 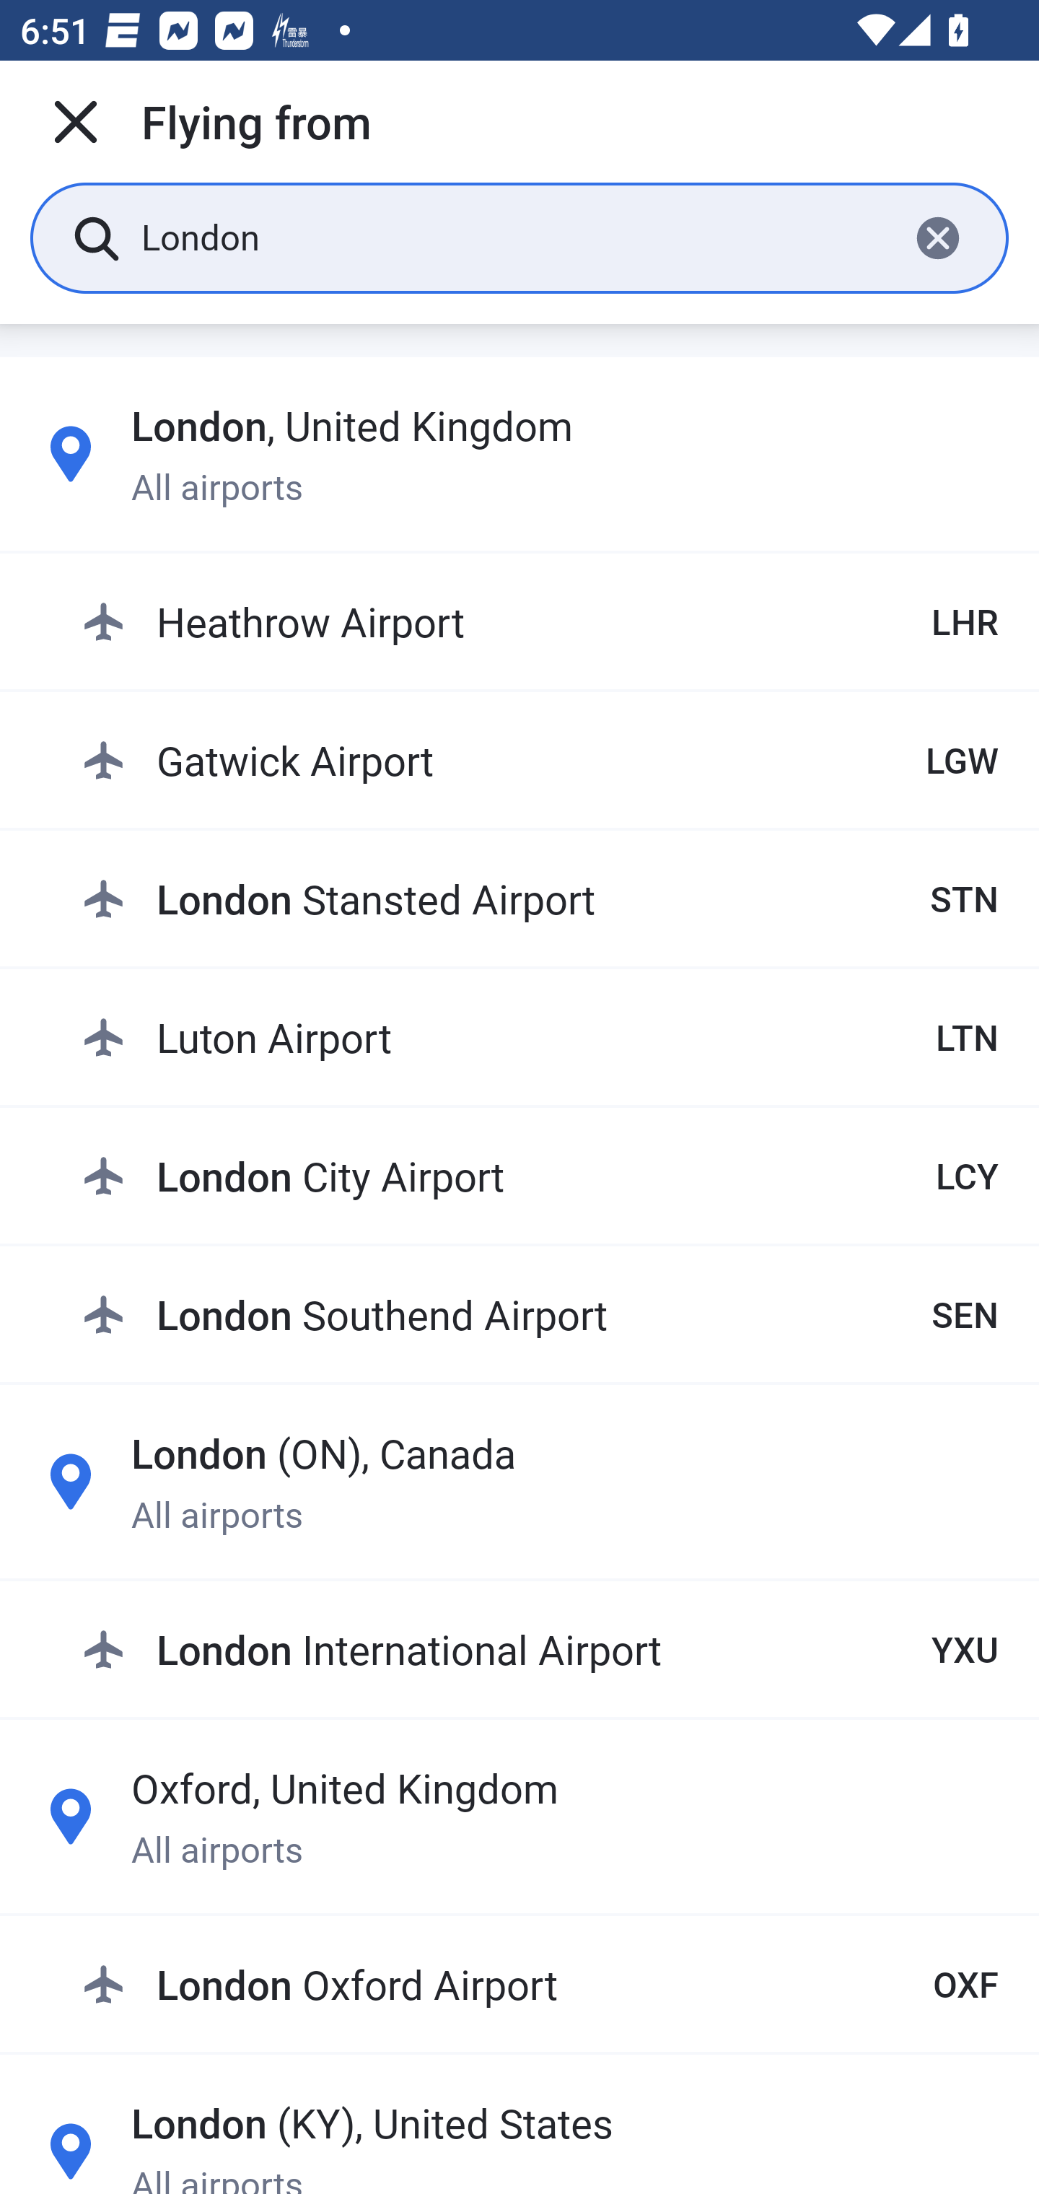 I want to click on London Oxford Airport OXF, so click(x=540, y=1985).